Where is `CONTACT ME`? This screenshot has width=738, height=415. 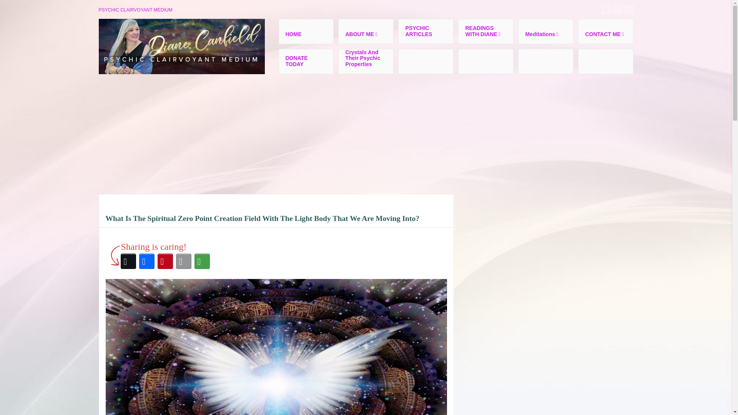 CONTACT ME is located at coordinates (605, 31).